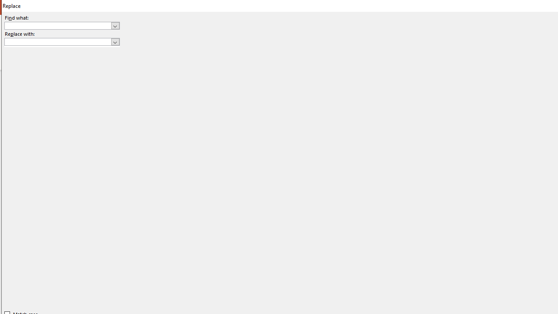 This screenshot has width=558, height=314. Describe the element at coordinates (58, 25) in the screenshot. I see `Find what` at that location.